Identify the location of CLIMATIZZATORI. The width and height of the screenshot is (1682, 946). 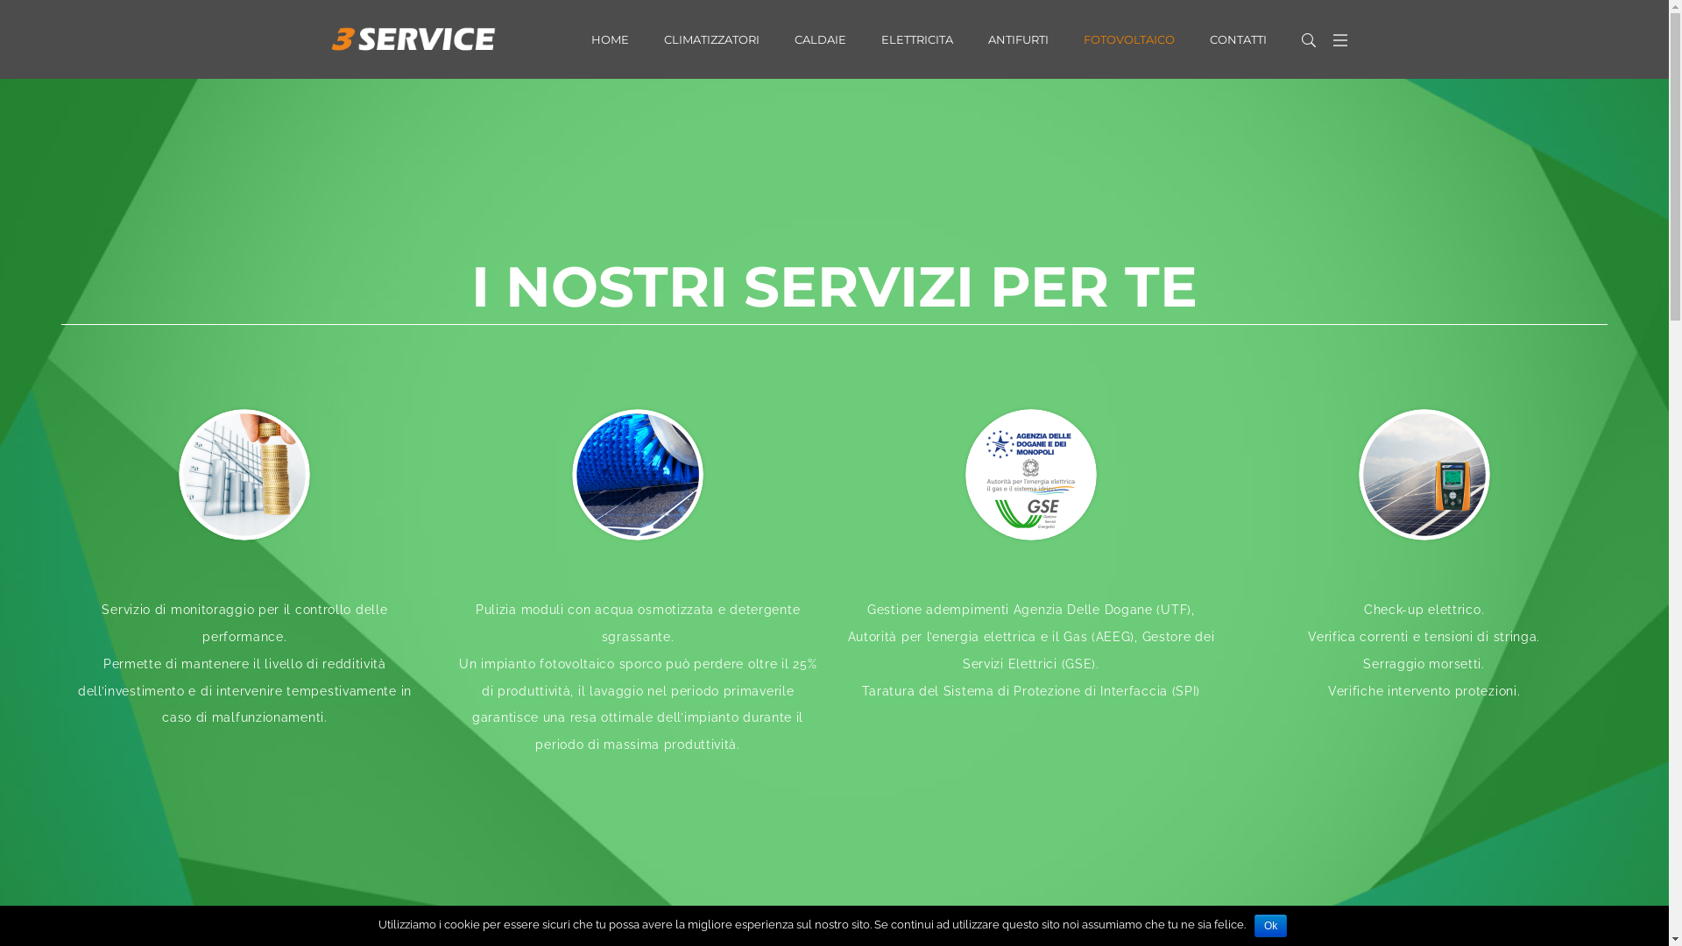
(711, 39).